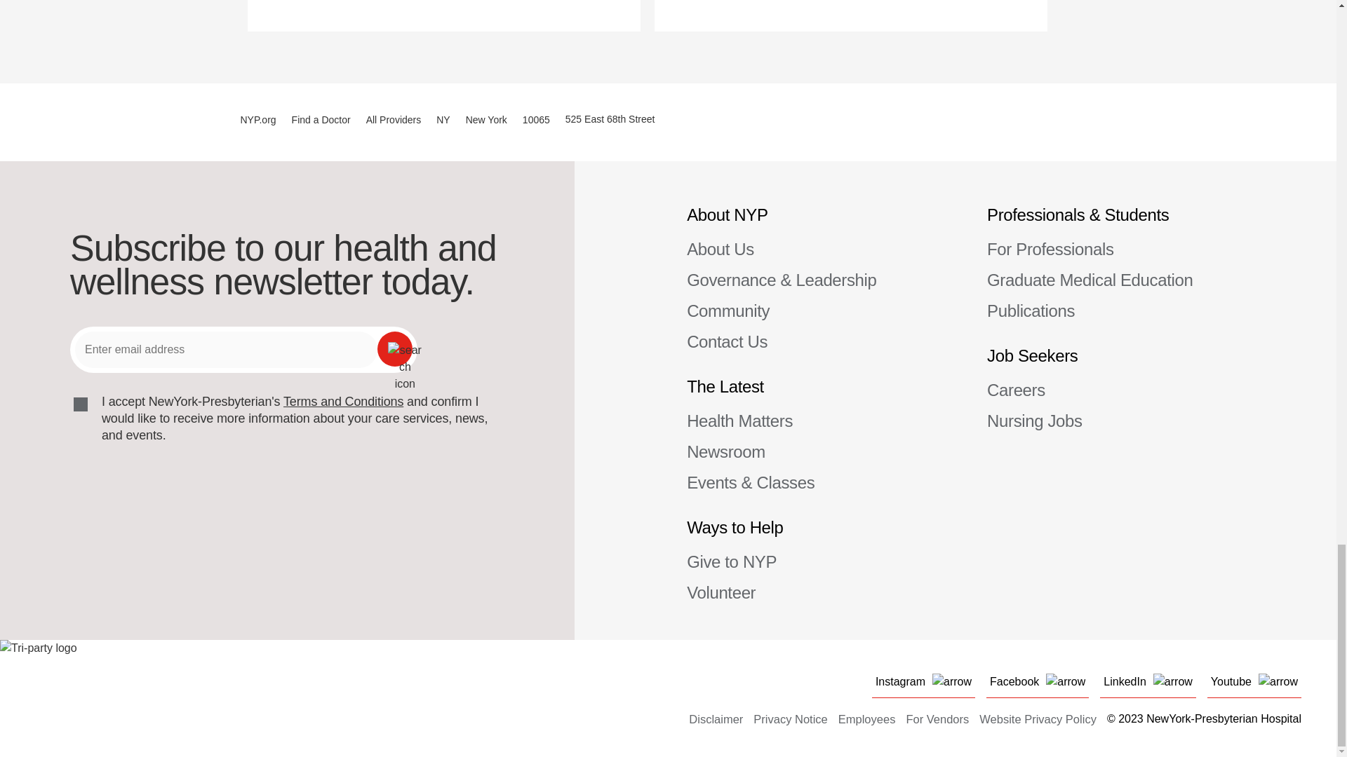 The image size is (1347, 757). Describe the element at coordinates (321, 119) in the screenshot. I see `Find a Doctor` at that location.